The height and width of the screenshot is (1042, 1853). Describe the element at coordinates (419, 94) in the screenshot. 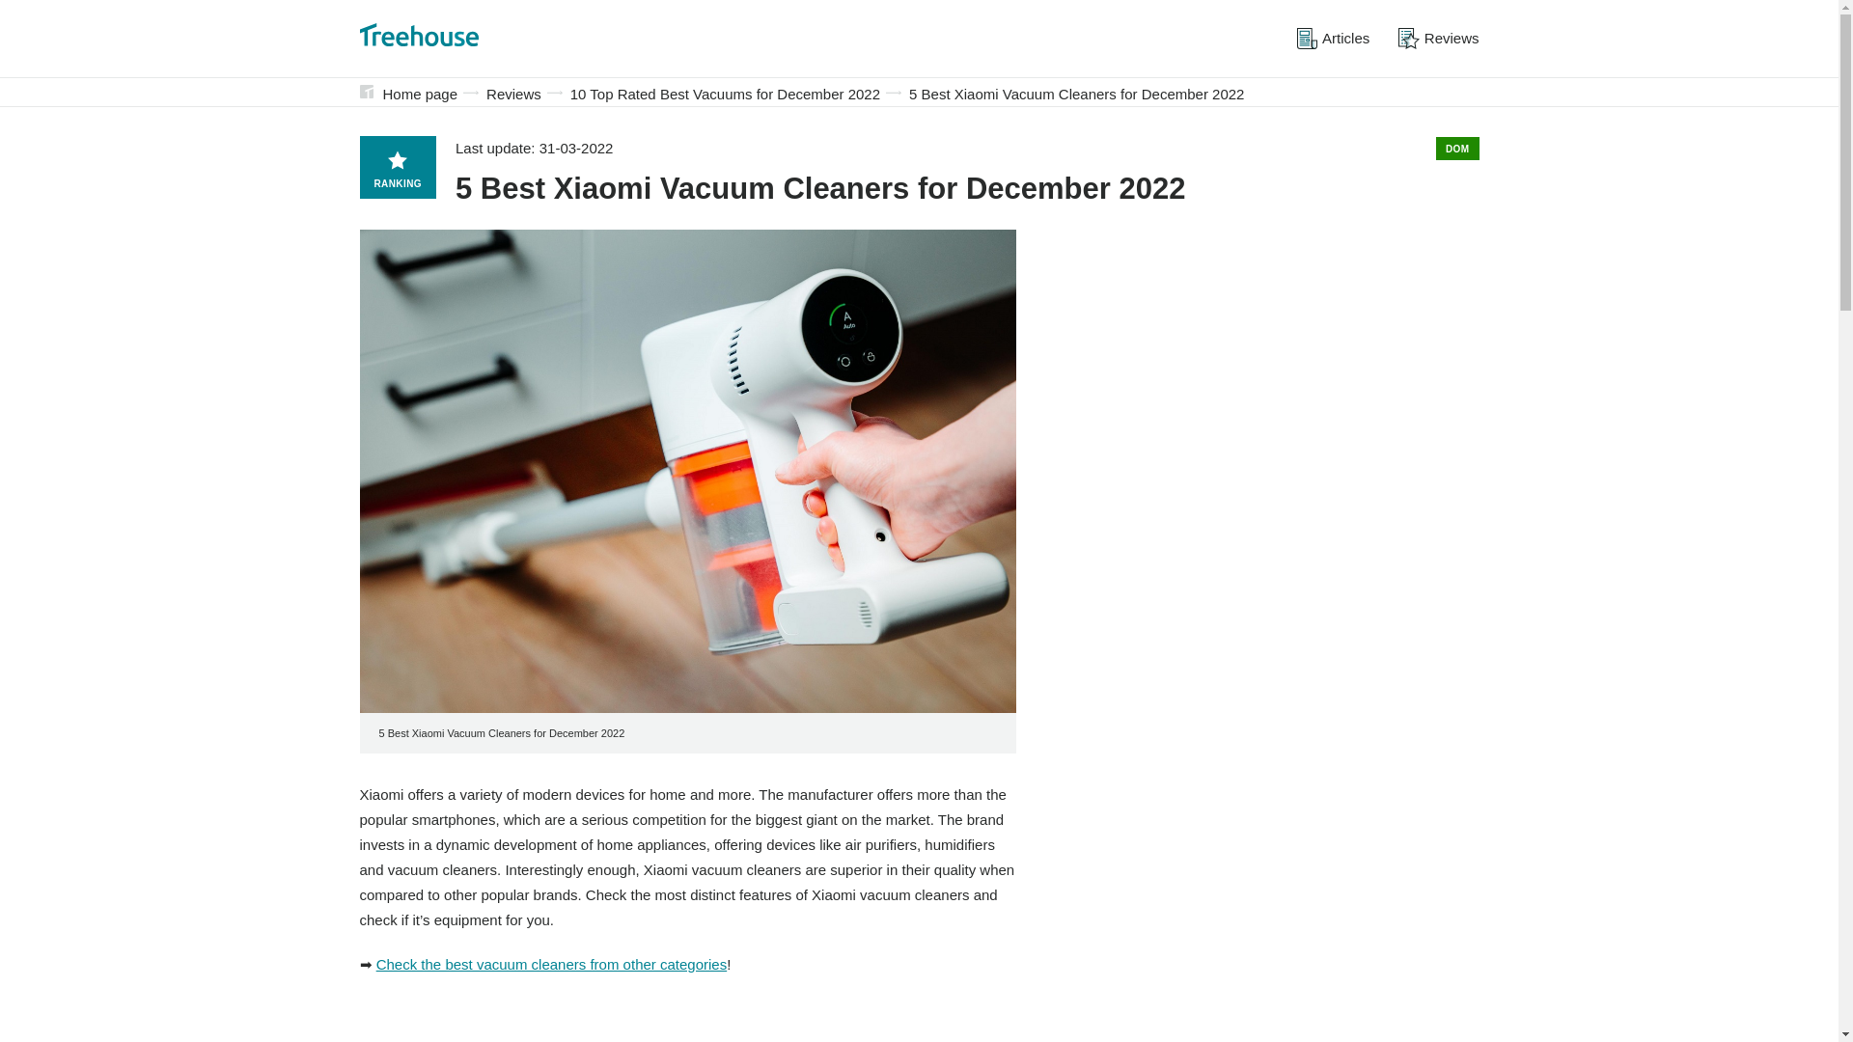

I see `Home page` at that location.